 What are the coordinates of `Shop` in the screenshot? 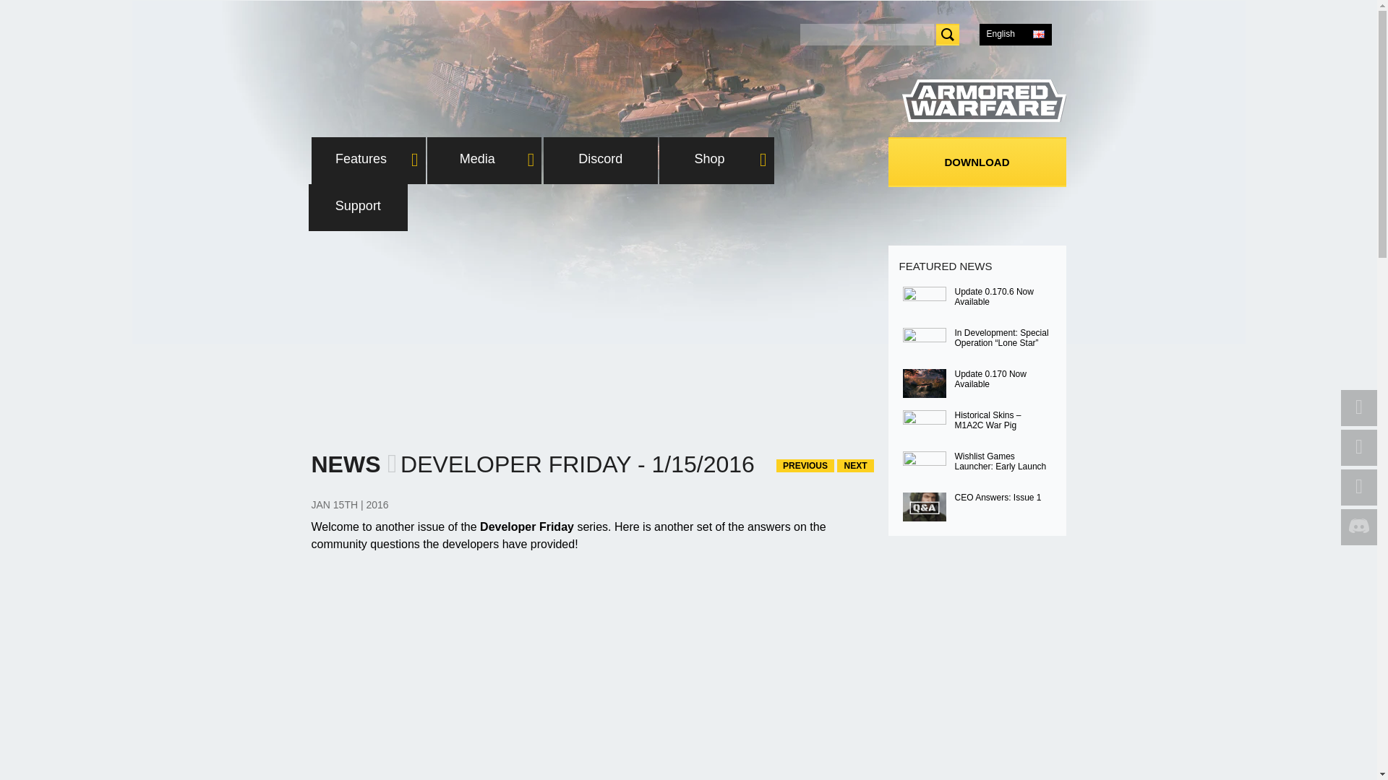 It's located at (716, 160).